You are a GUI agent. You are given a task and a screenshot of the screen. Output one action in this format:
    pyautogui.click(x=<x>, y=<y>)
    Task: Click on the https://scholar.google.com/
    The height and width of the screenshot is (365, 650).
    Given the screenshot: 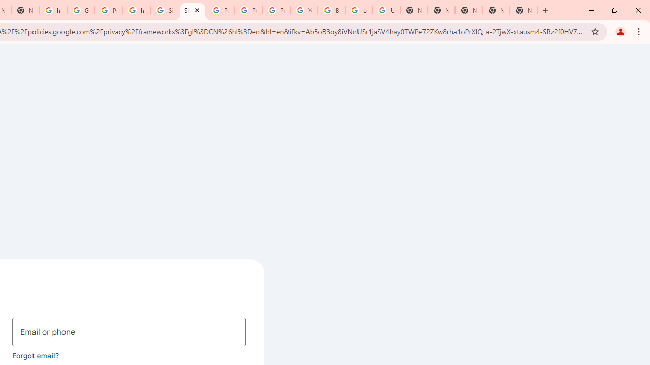 What is the action you would take?
    pyautogui.click(x=136, y=10)
    